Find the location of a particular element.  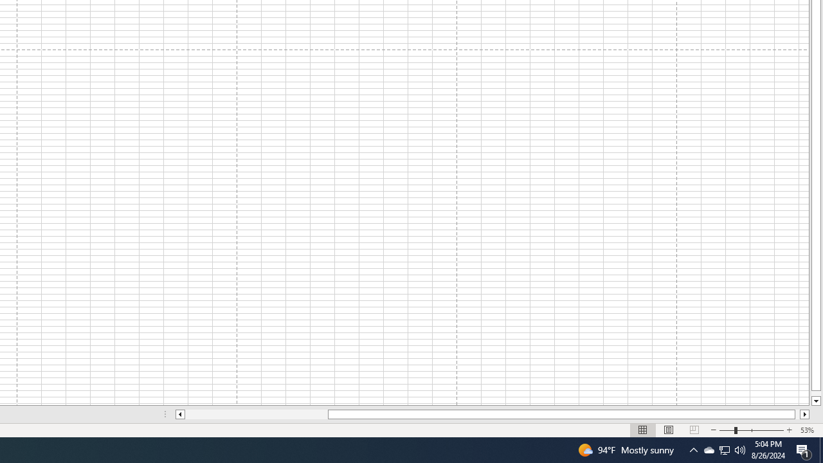

Page left is located at coordinates (256, 414).